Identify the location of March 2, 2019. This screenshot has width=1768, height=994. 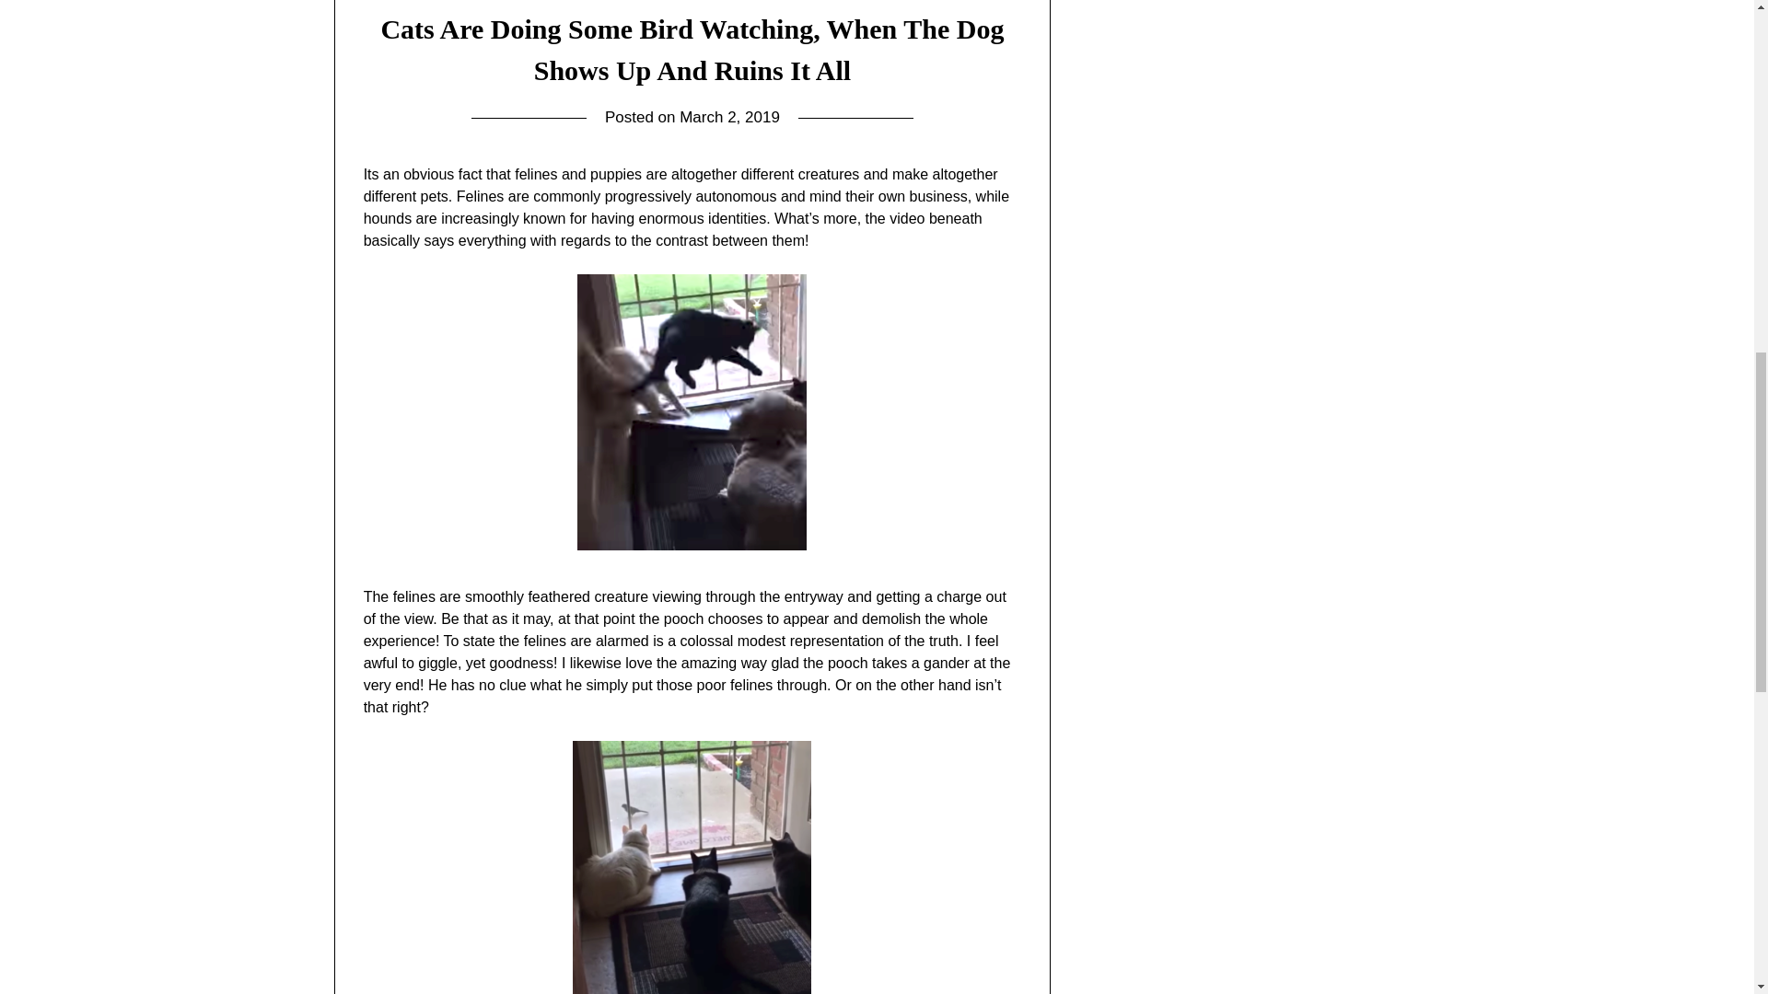
(729, 117).